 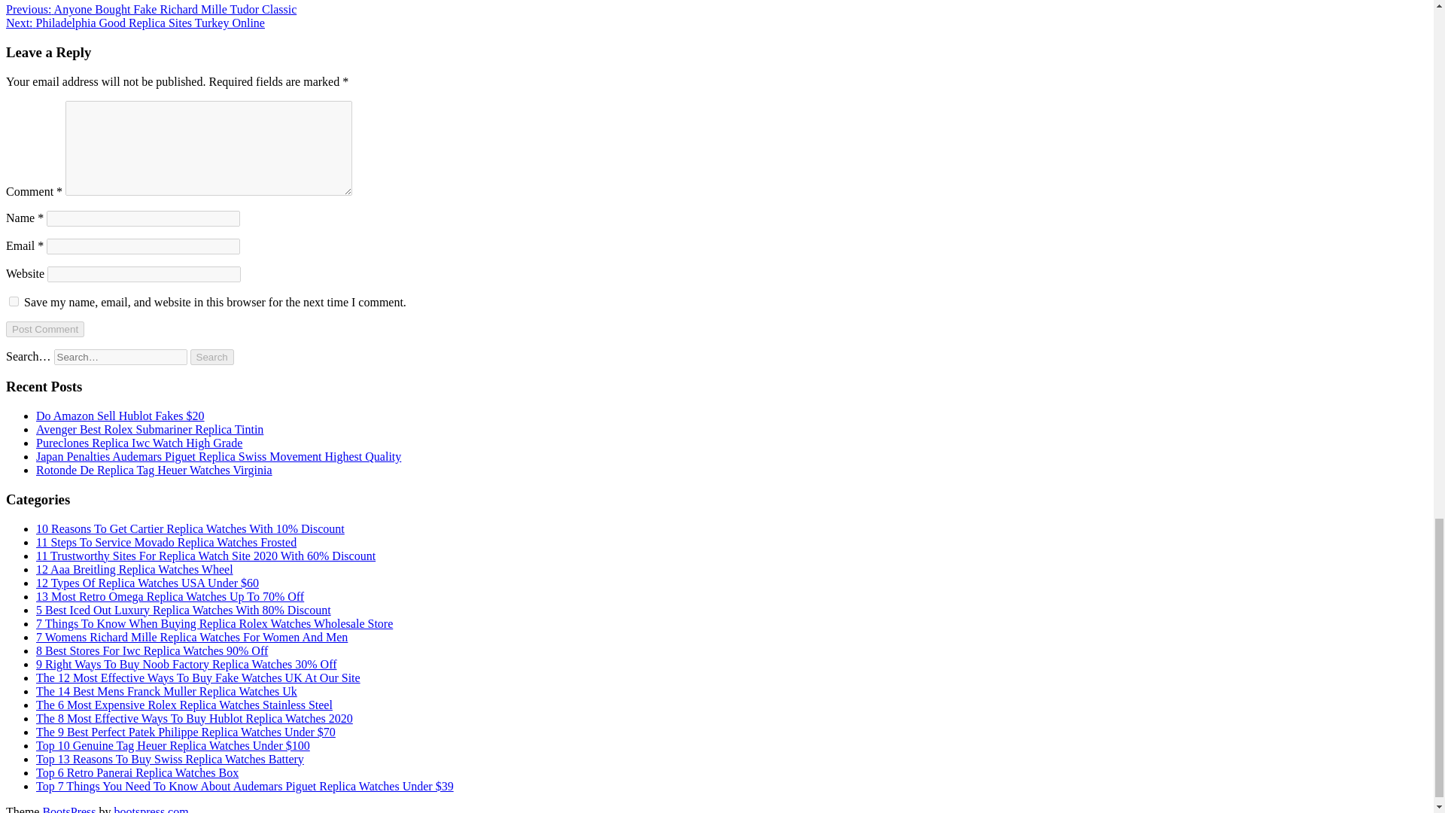 What do you see at coordinates (14, 301) in the screenshot?
I see `yes` at bounding box center [14, 301].